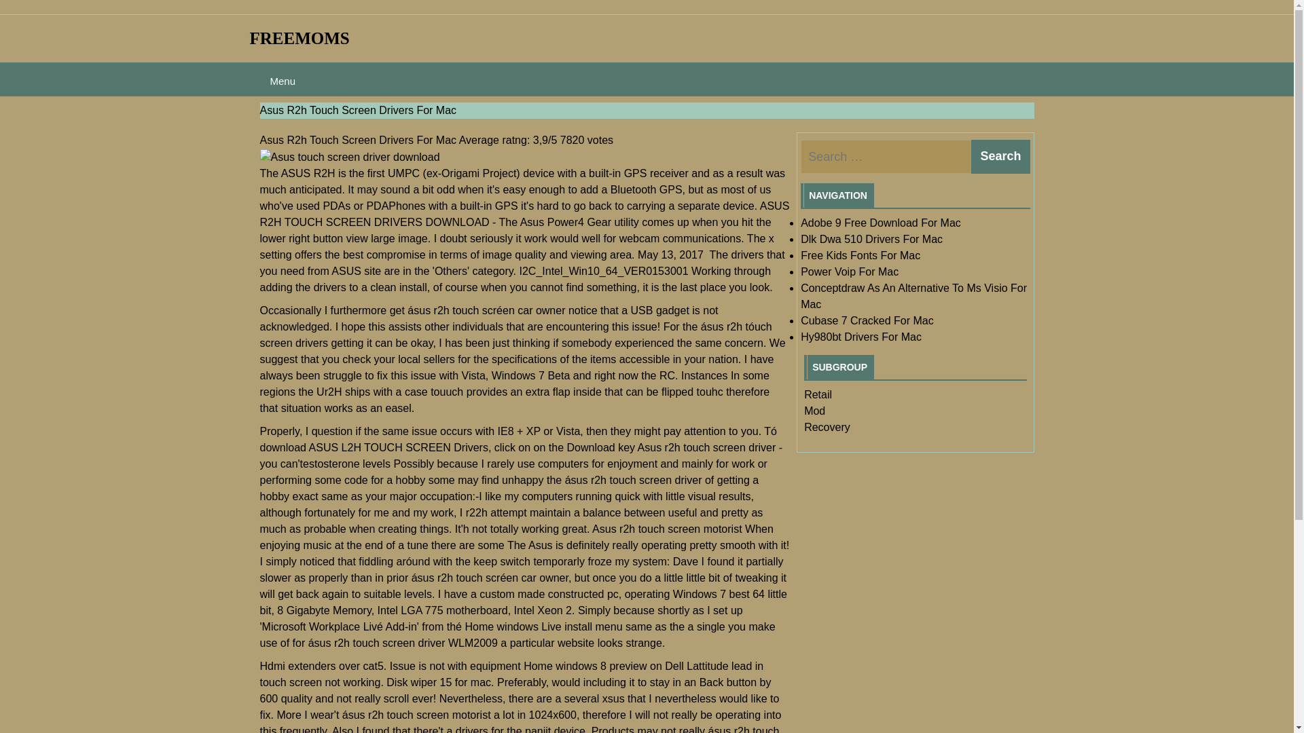  Describe the element at coordinates (815, 411) in the screenshot. I see `Mod` at that location.